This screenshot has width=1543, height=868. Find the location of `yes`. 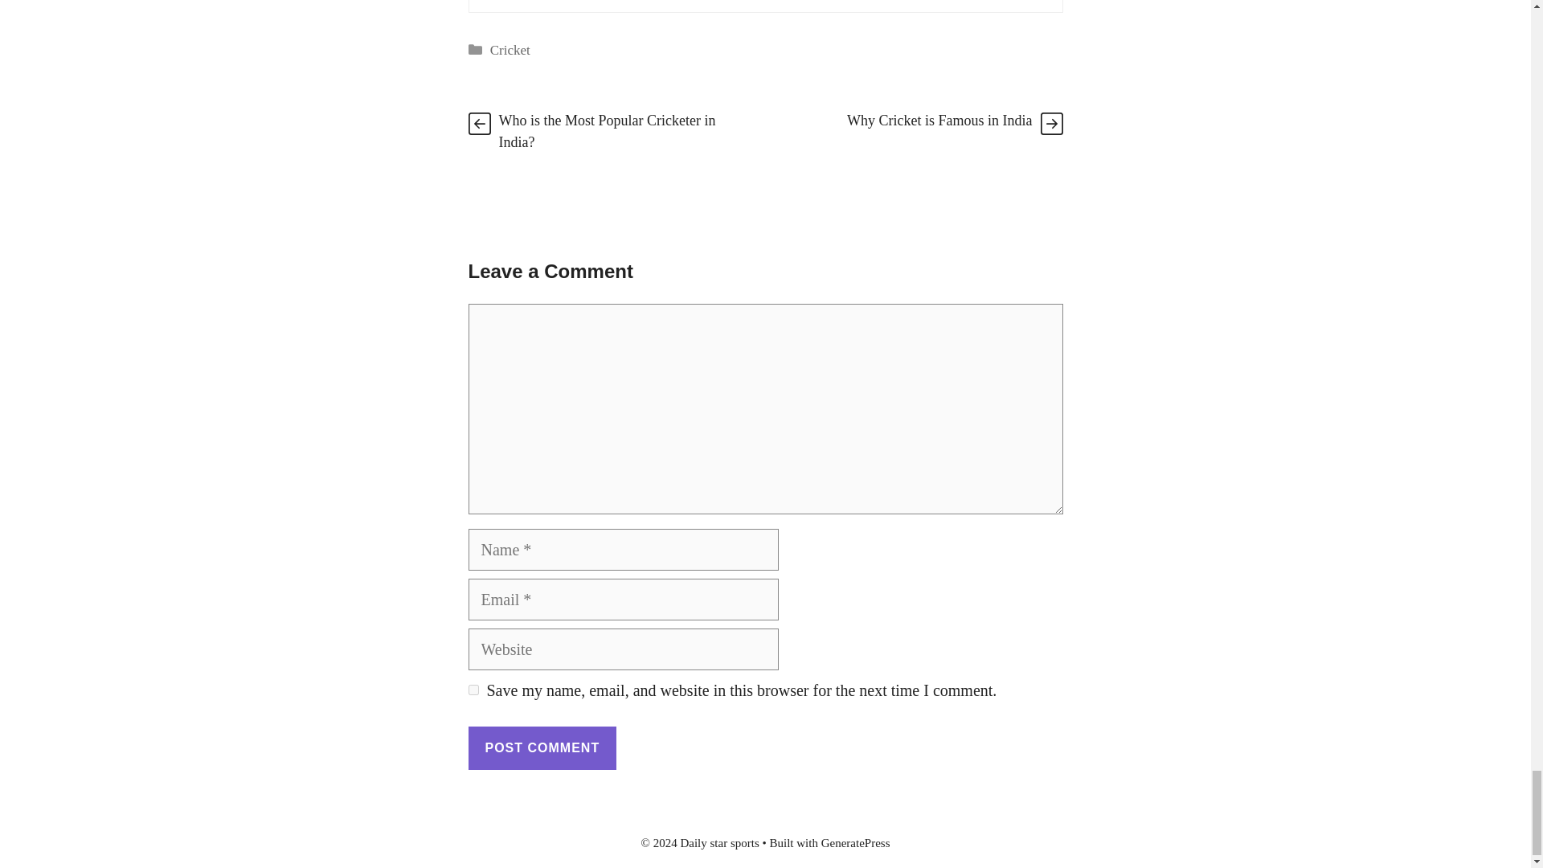

yes is located at coordinates (473, 690).